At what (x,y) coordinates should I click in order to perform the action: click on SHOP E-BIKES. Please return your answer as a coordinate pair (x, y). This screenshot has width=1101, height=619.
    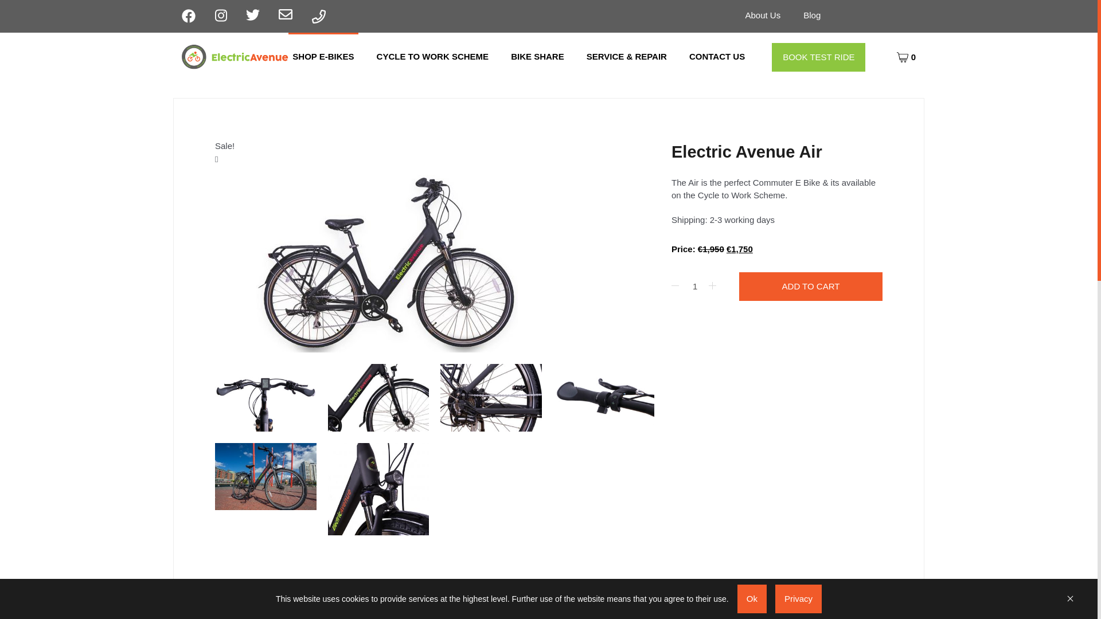
    Looking at the image, I should click on (323, 57).